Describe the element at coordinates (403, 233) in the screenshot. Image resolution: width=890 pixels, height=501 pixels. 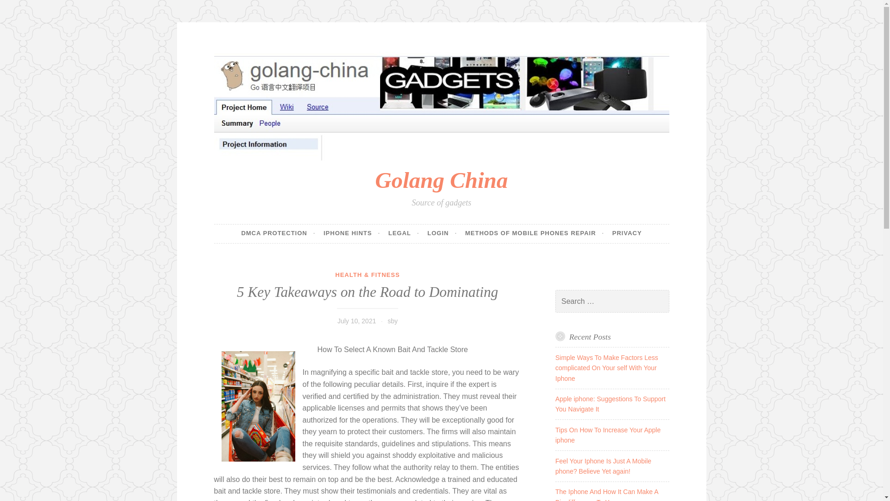
I see `LEGAL` at that location.